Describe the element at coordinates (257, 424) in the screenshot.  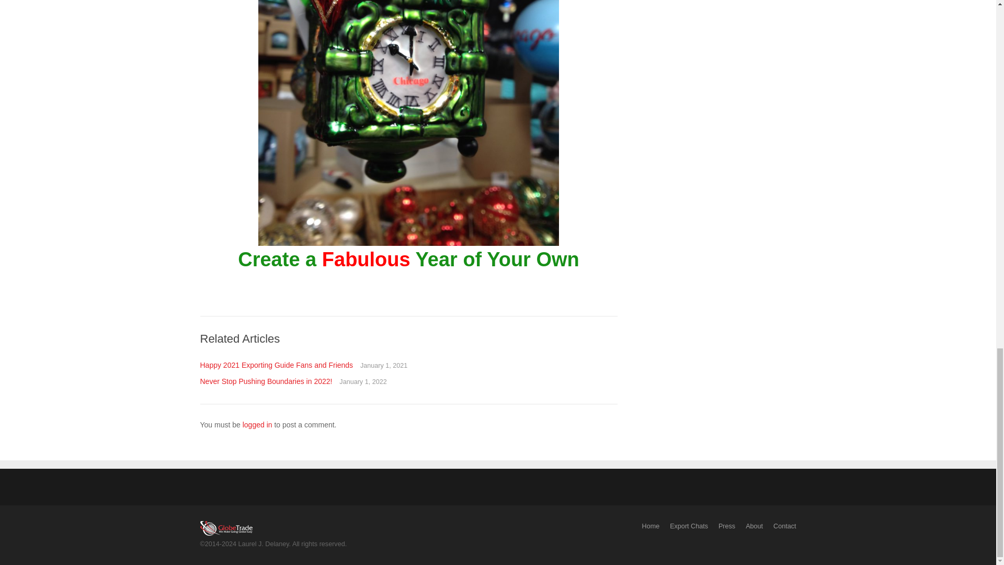
I see `logged in` at that location.